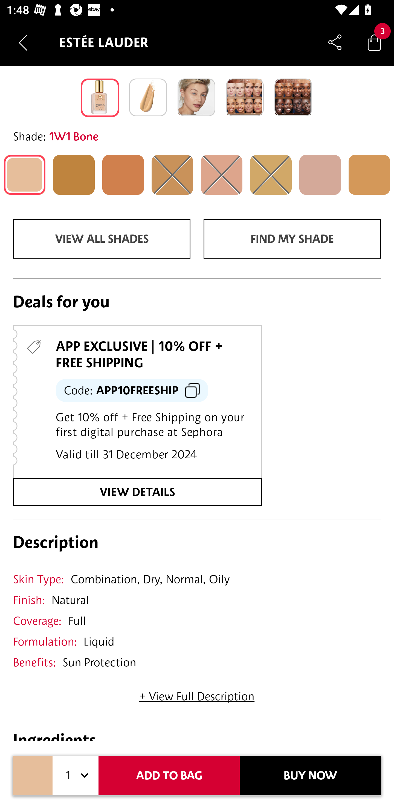  Describe the element at coordinates (292, 239) in the screenshot. I see `FIND MY SHADE` at that location.